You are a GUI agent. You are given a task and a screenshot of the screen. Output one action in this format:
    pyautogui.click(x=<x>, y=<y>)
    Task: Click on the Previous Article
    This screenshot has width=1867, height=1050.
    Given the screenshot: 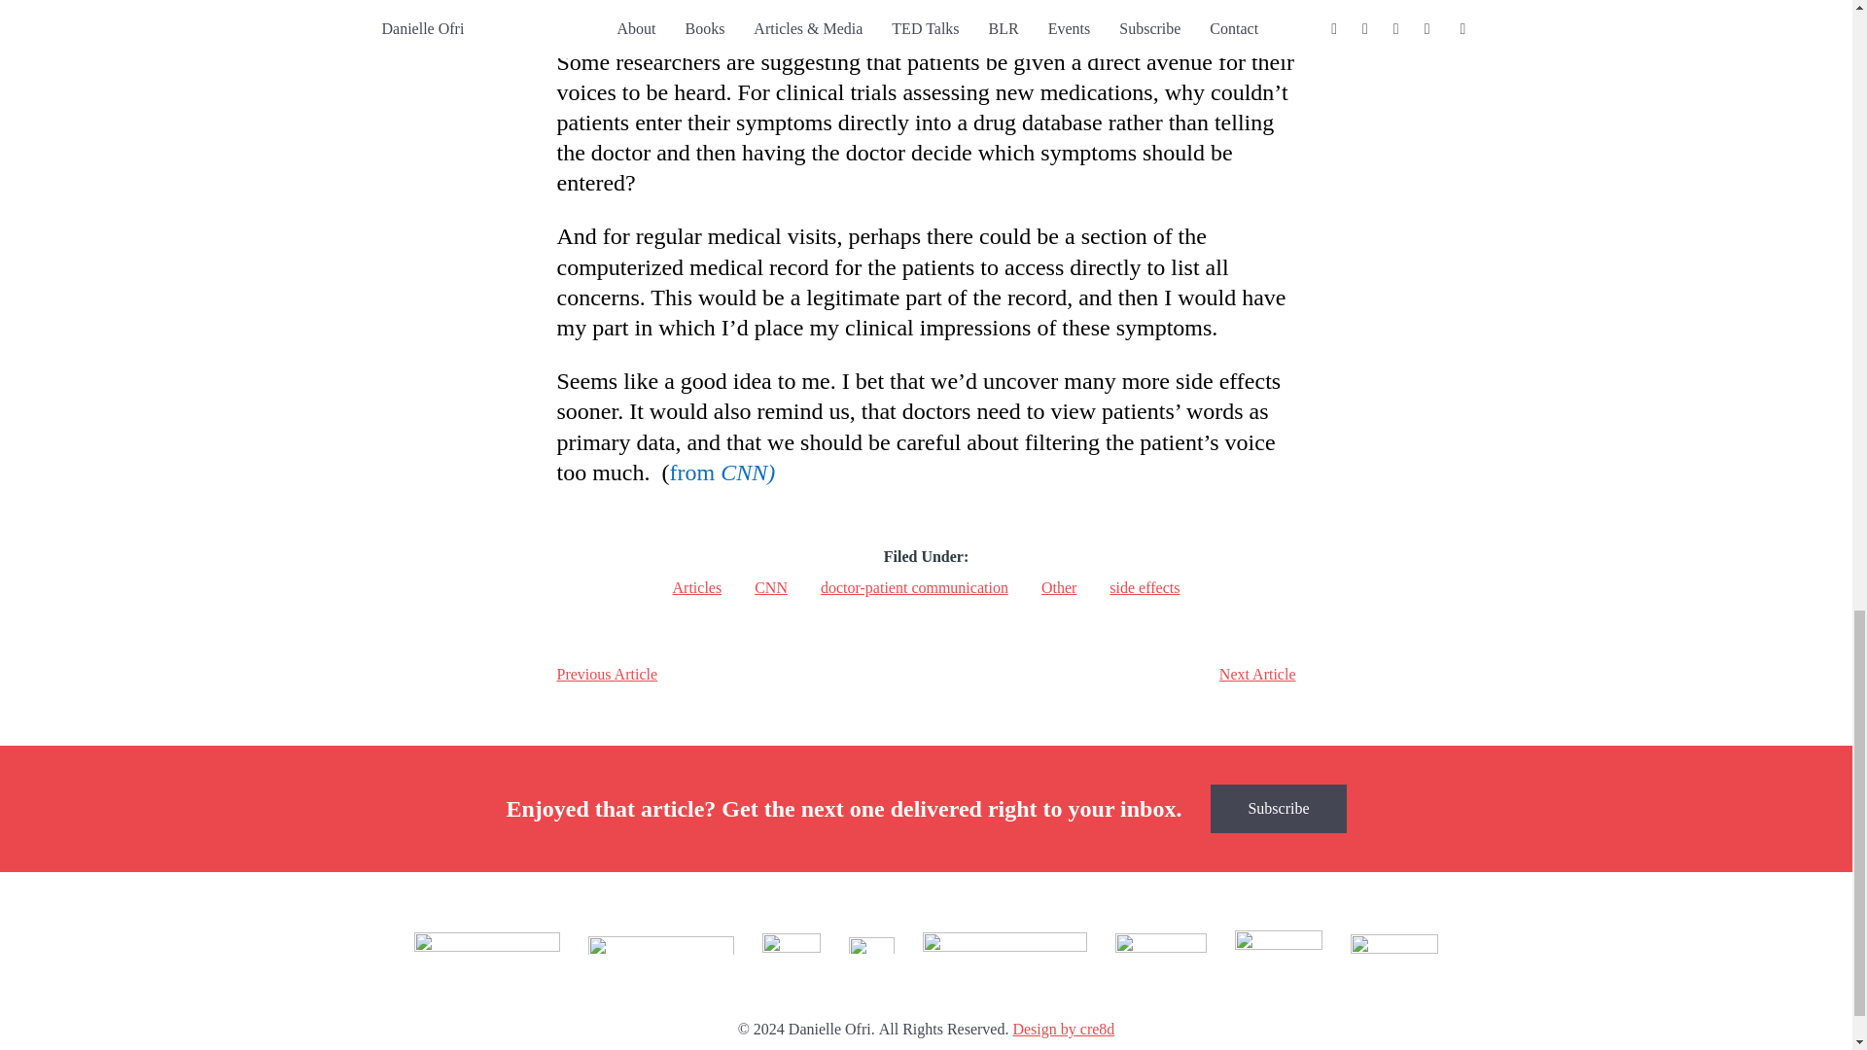 What is the action you would take?
    pyautogui.click(x=607, y=674)
    